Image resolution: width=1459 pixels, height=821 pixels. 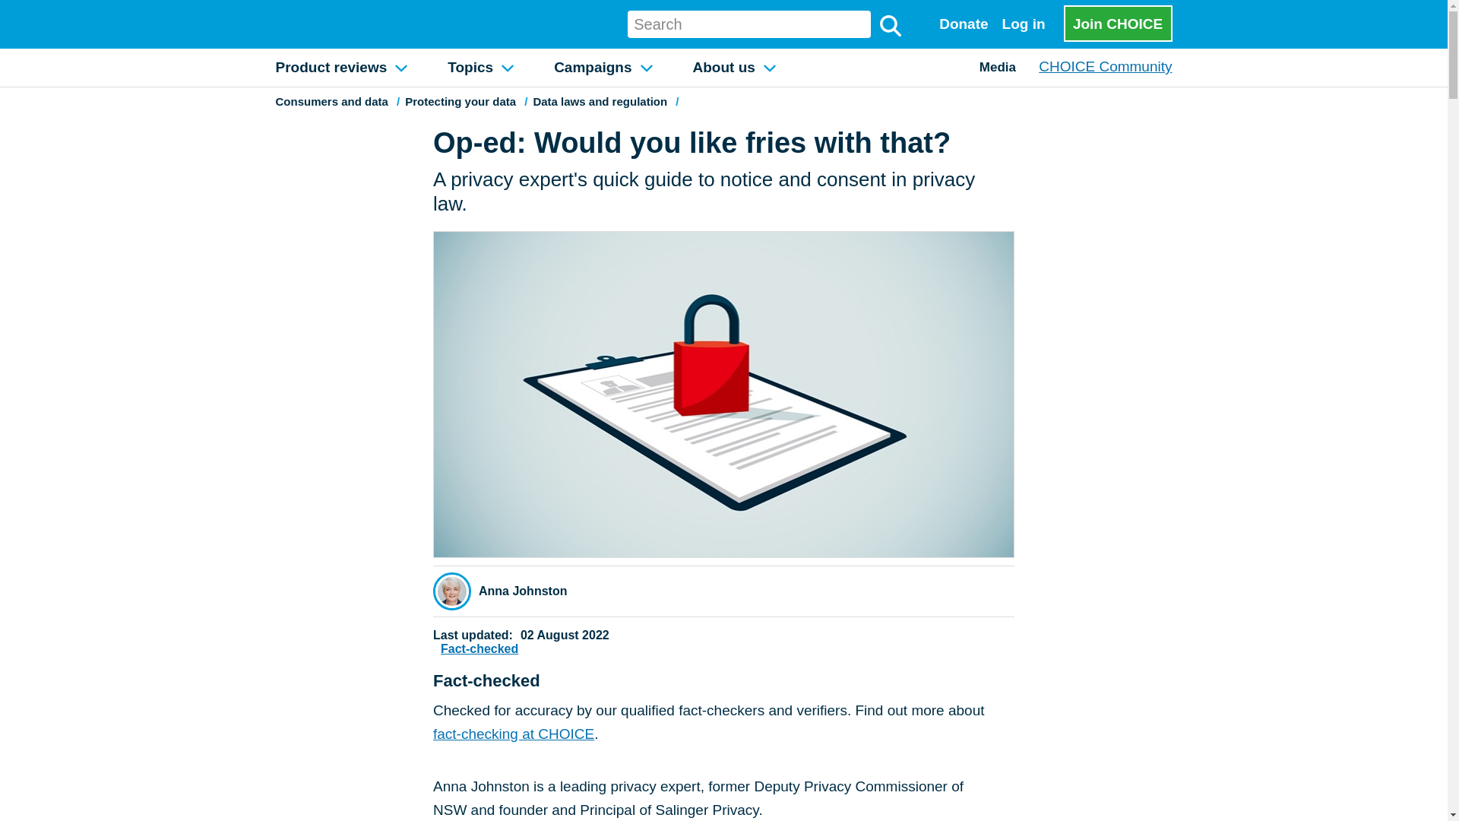 I want to click on Join CHOICE, so click(x=1118, y=23).